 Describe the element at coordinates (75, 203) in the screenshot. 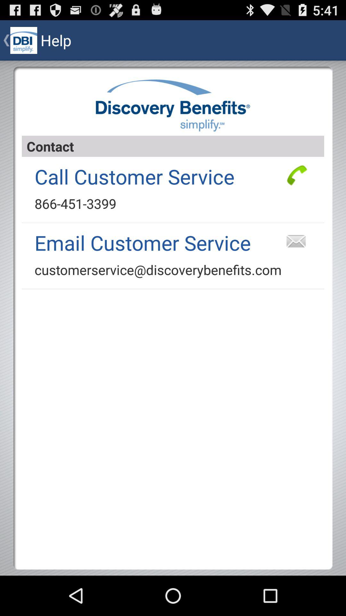

I see `press app above email customer service item` at that location.